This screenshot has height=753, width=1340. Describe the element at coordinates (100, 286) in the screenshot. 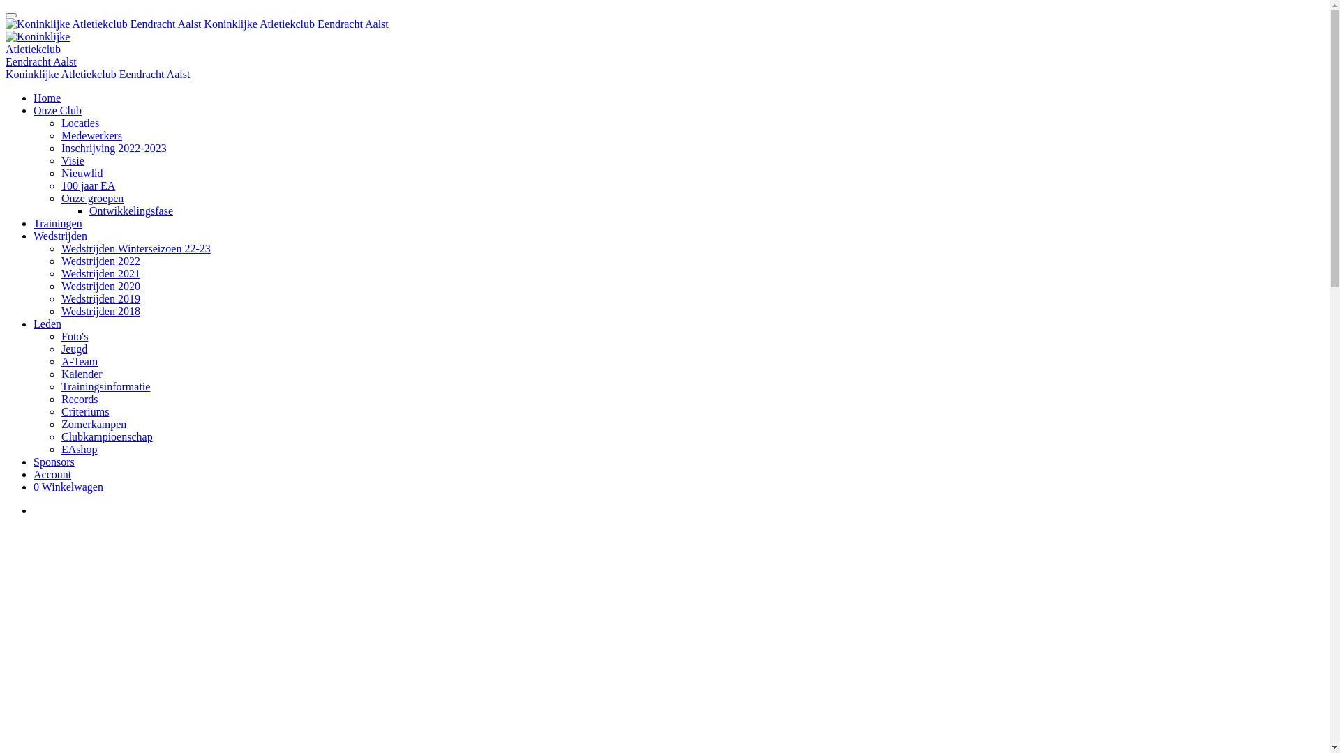

I see `Wedstrijden 2020` at that location.